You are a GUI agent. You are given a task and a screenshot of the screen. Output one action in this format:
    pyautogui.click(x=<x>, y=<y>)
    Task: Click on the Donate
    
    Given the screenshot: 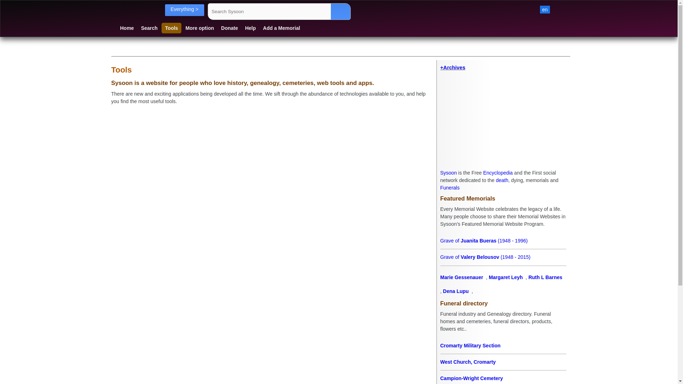 What is the action you would take?
    pyautogui.click(x=230, y=28)
    